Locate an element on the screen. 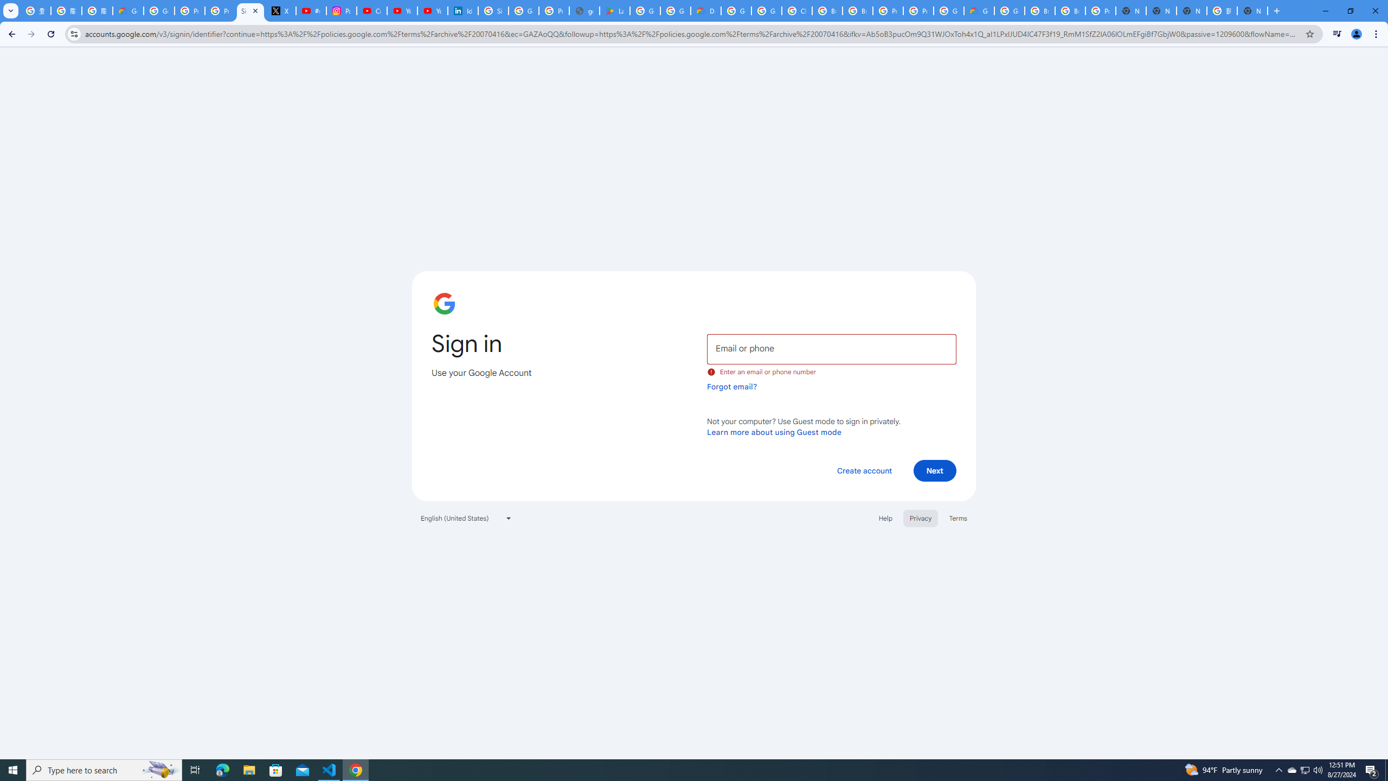 This screenshot has width=1388, height=781. Browse Chrome as a guest - Computer - Google Chrome Help is located at coordinates (1040, 11).